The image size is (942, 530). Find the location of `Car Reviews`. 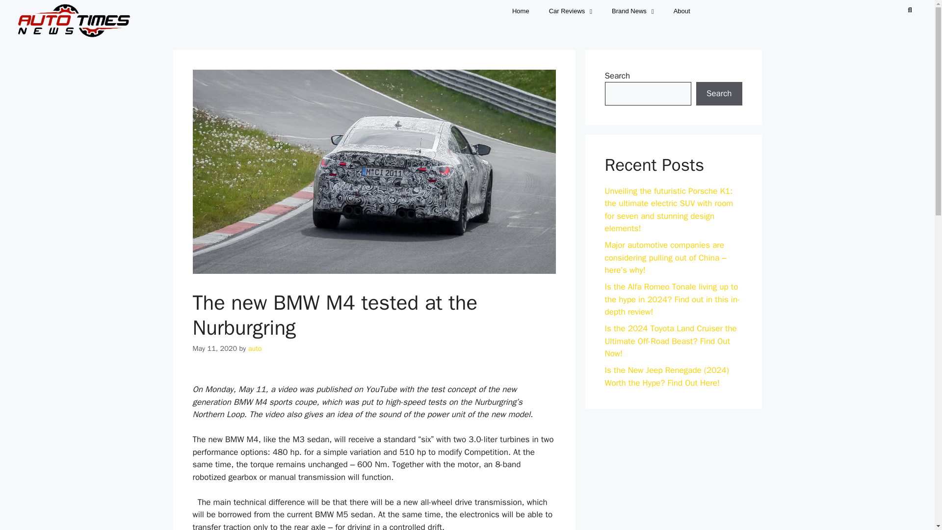

Car Reviews is located at coordinates (570, 11).